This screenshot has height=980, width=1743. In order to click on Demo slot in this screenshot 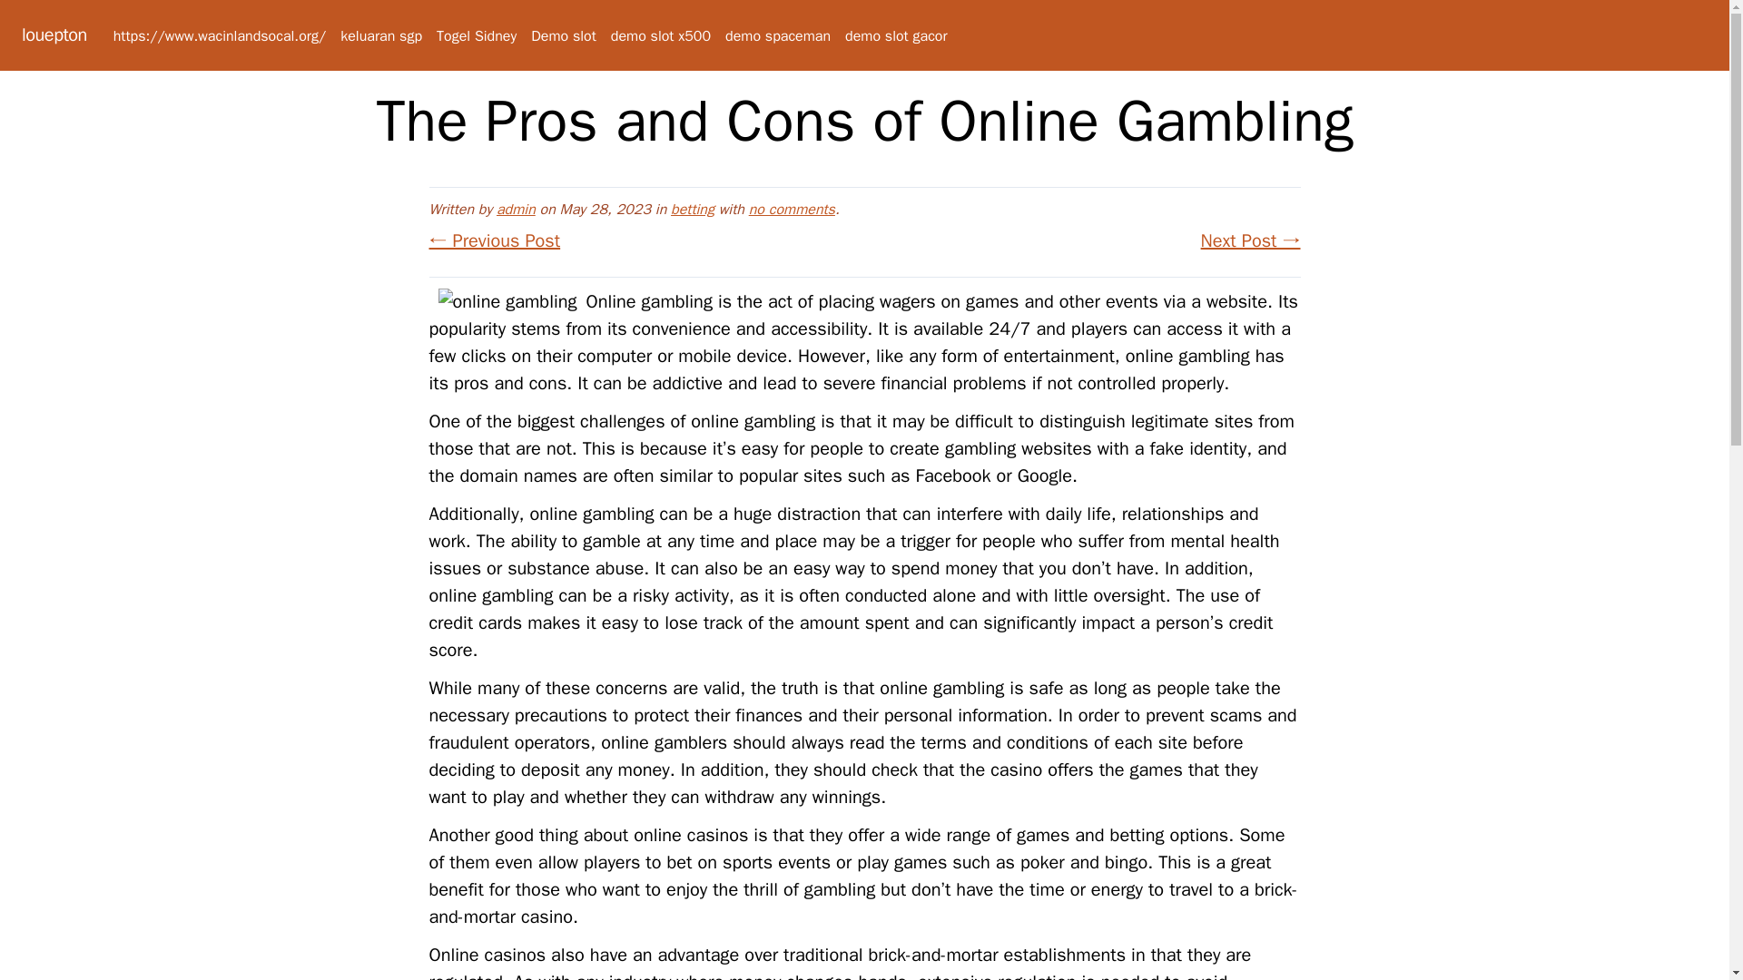, I will do `click(563, 36)`.